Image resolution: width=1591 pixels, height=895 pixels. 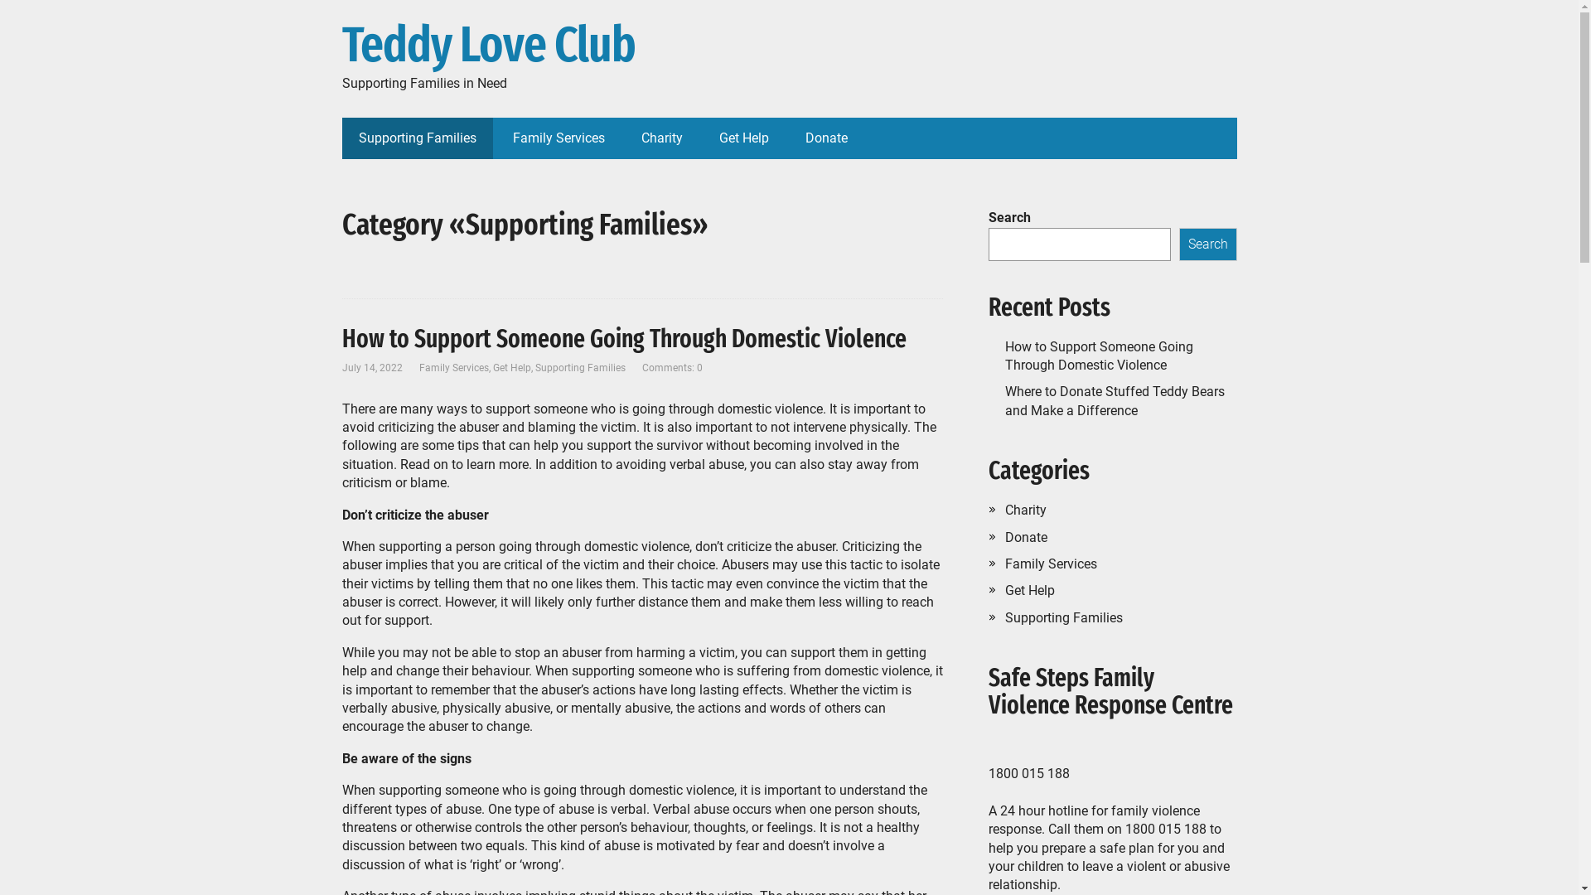 I want to click on How to Support Someone Going Through Domestic Violence, so click(x=623, y=339).